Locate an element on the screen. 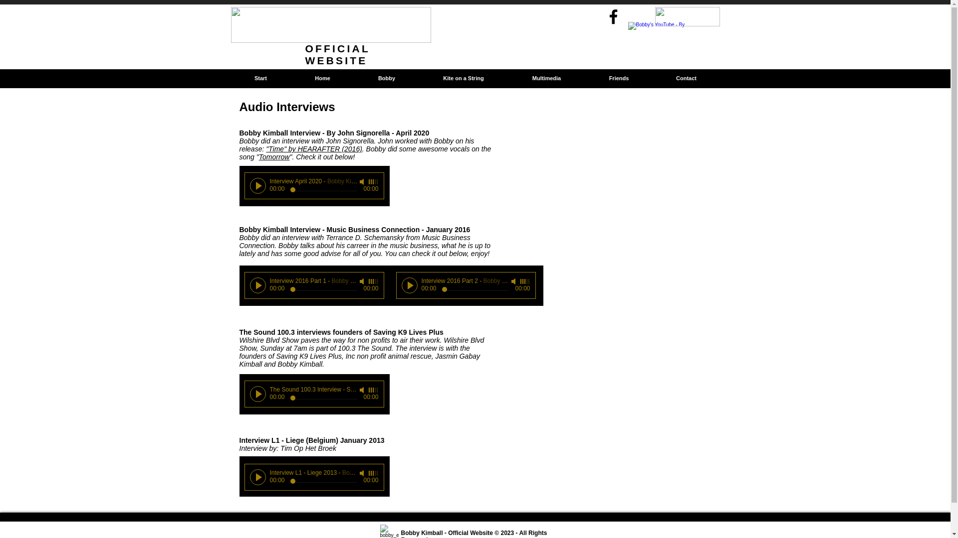 Image resolution: width=958 pixels, height=538 pixels. Start is located at coordinates (260, 78).